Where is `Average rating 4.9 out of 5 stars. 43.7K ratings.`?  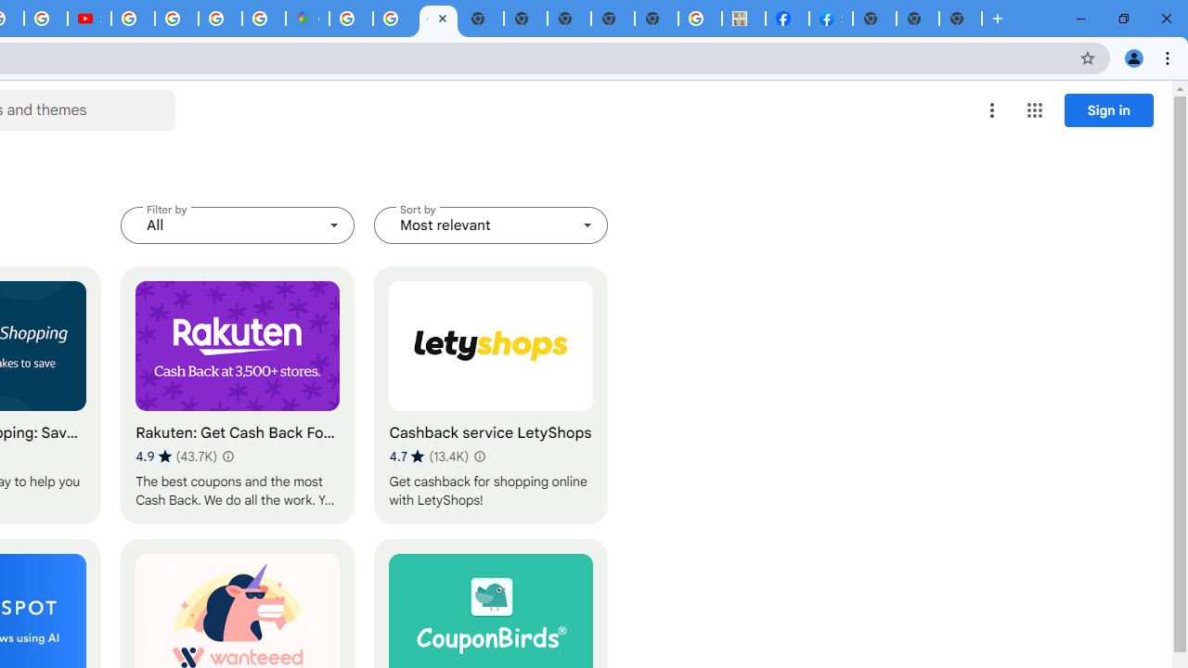
Average rating 4.9 out of 5 stars. 43.7K ratings. is located at coordinates (176, 456).